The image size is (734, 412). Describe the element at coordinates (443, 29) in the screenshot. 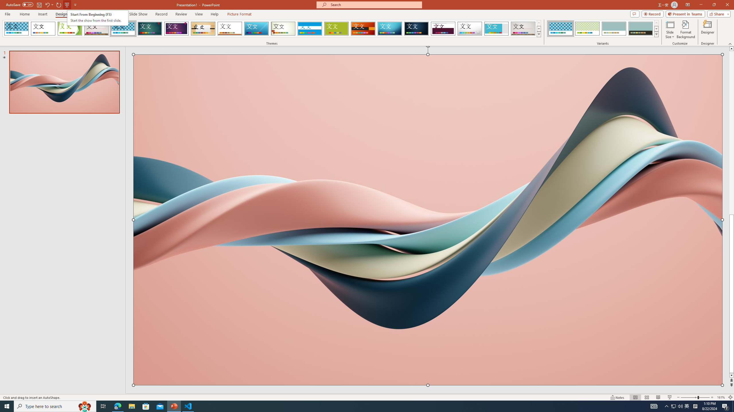

I see `Dividend` at that location.